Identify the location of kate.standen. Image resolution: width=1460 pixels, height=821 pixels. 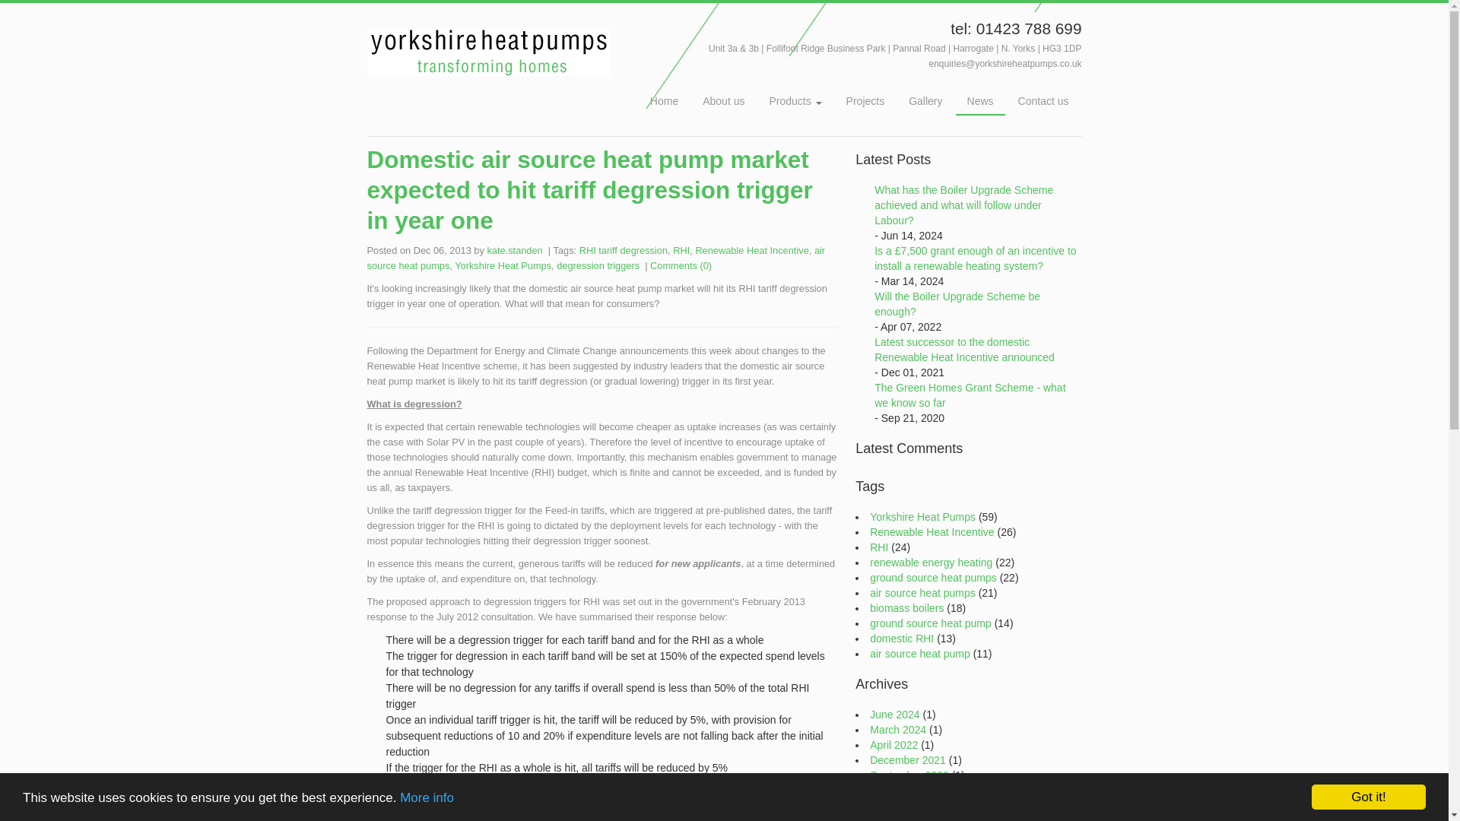
(514, 249).